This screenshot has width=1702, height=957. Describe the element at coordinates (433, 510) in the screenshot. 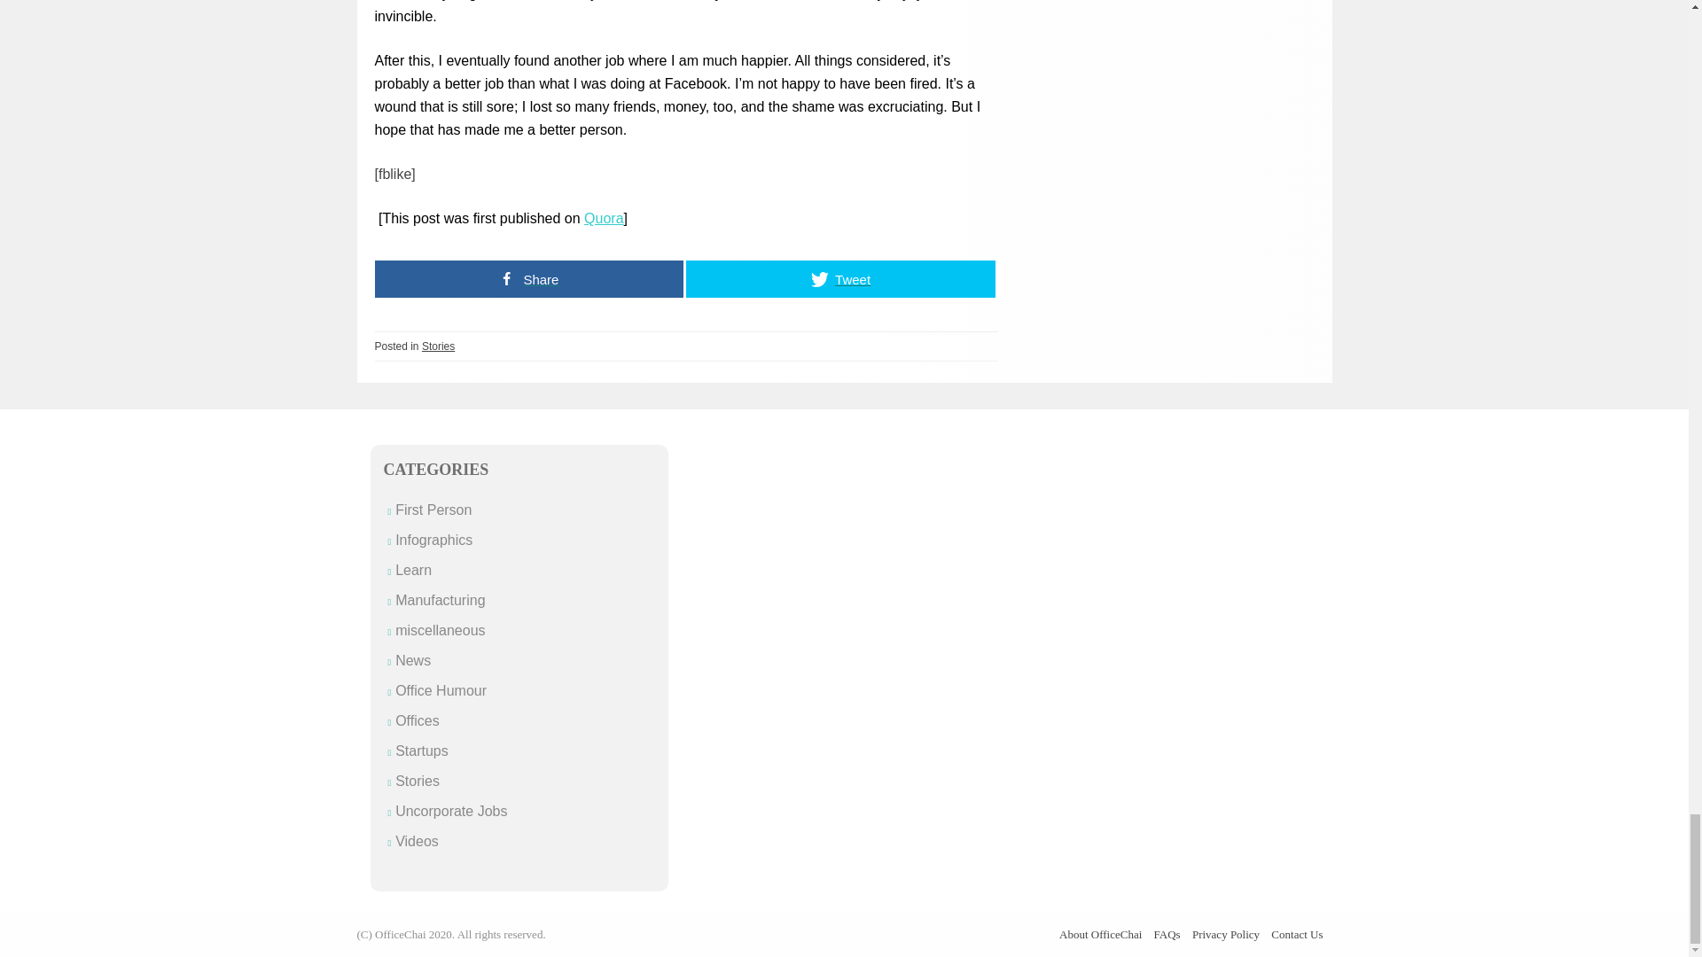

I see `First Person` at that location.